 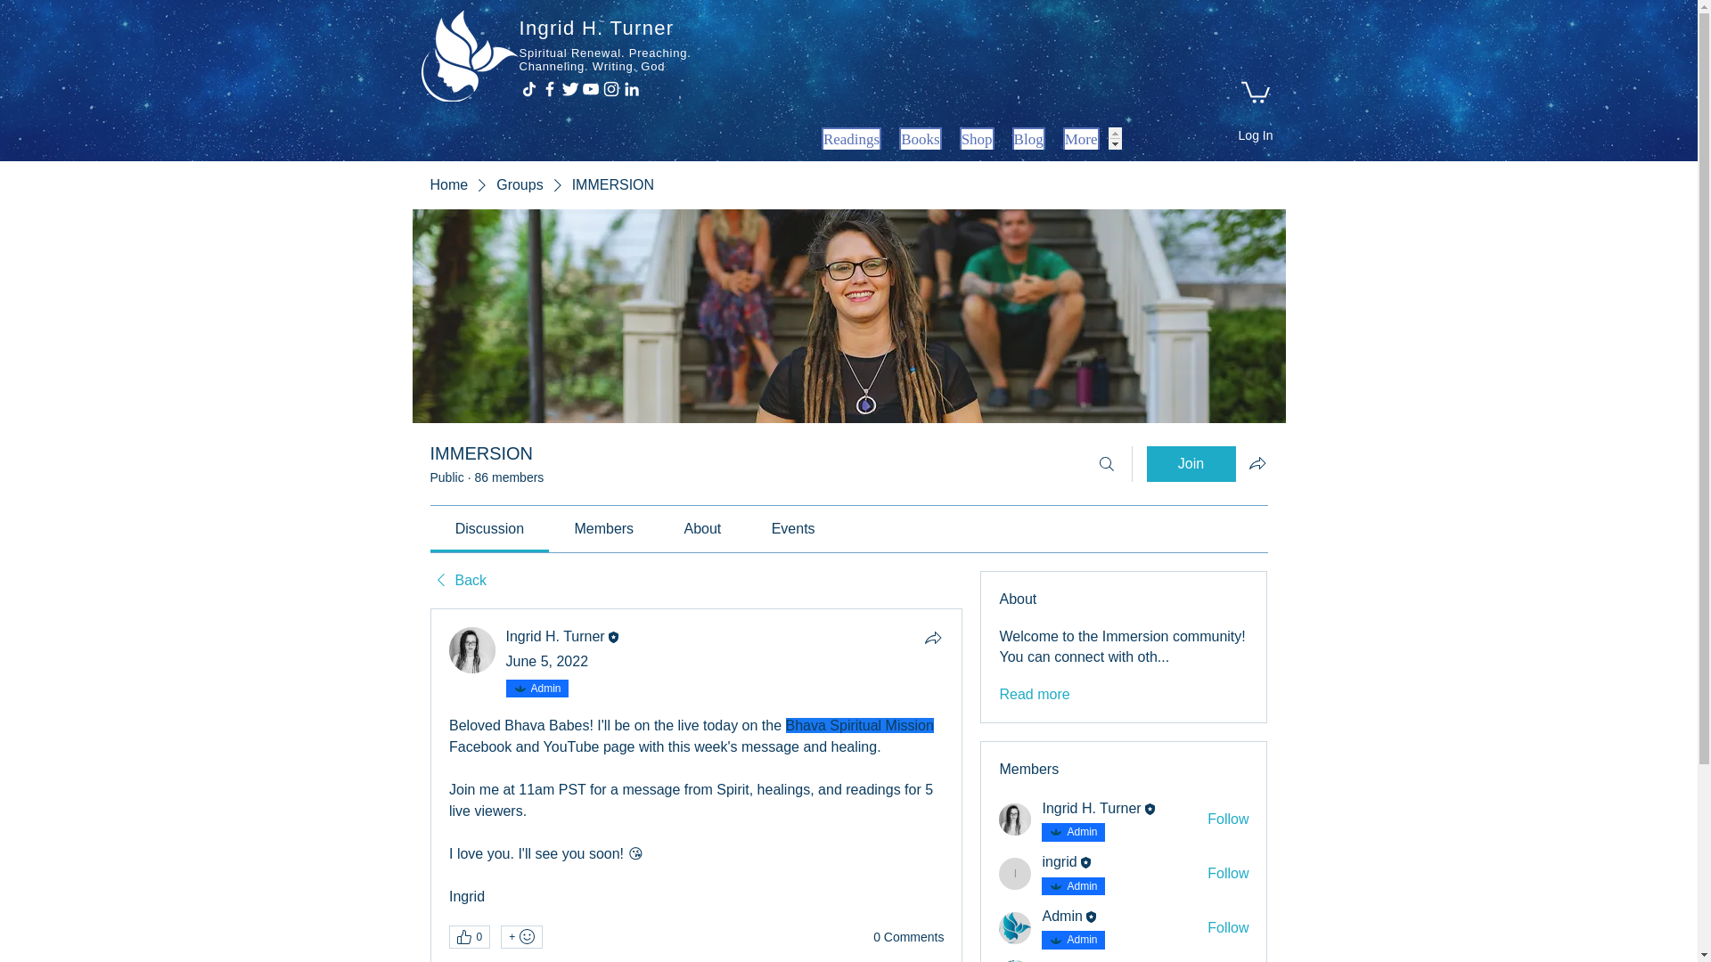 What do you see at coordinates (1081, 887) in the screenshot?
I see `Admin` at bounding box center [1081, 887].